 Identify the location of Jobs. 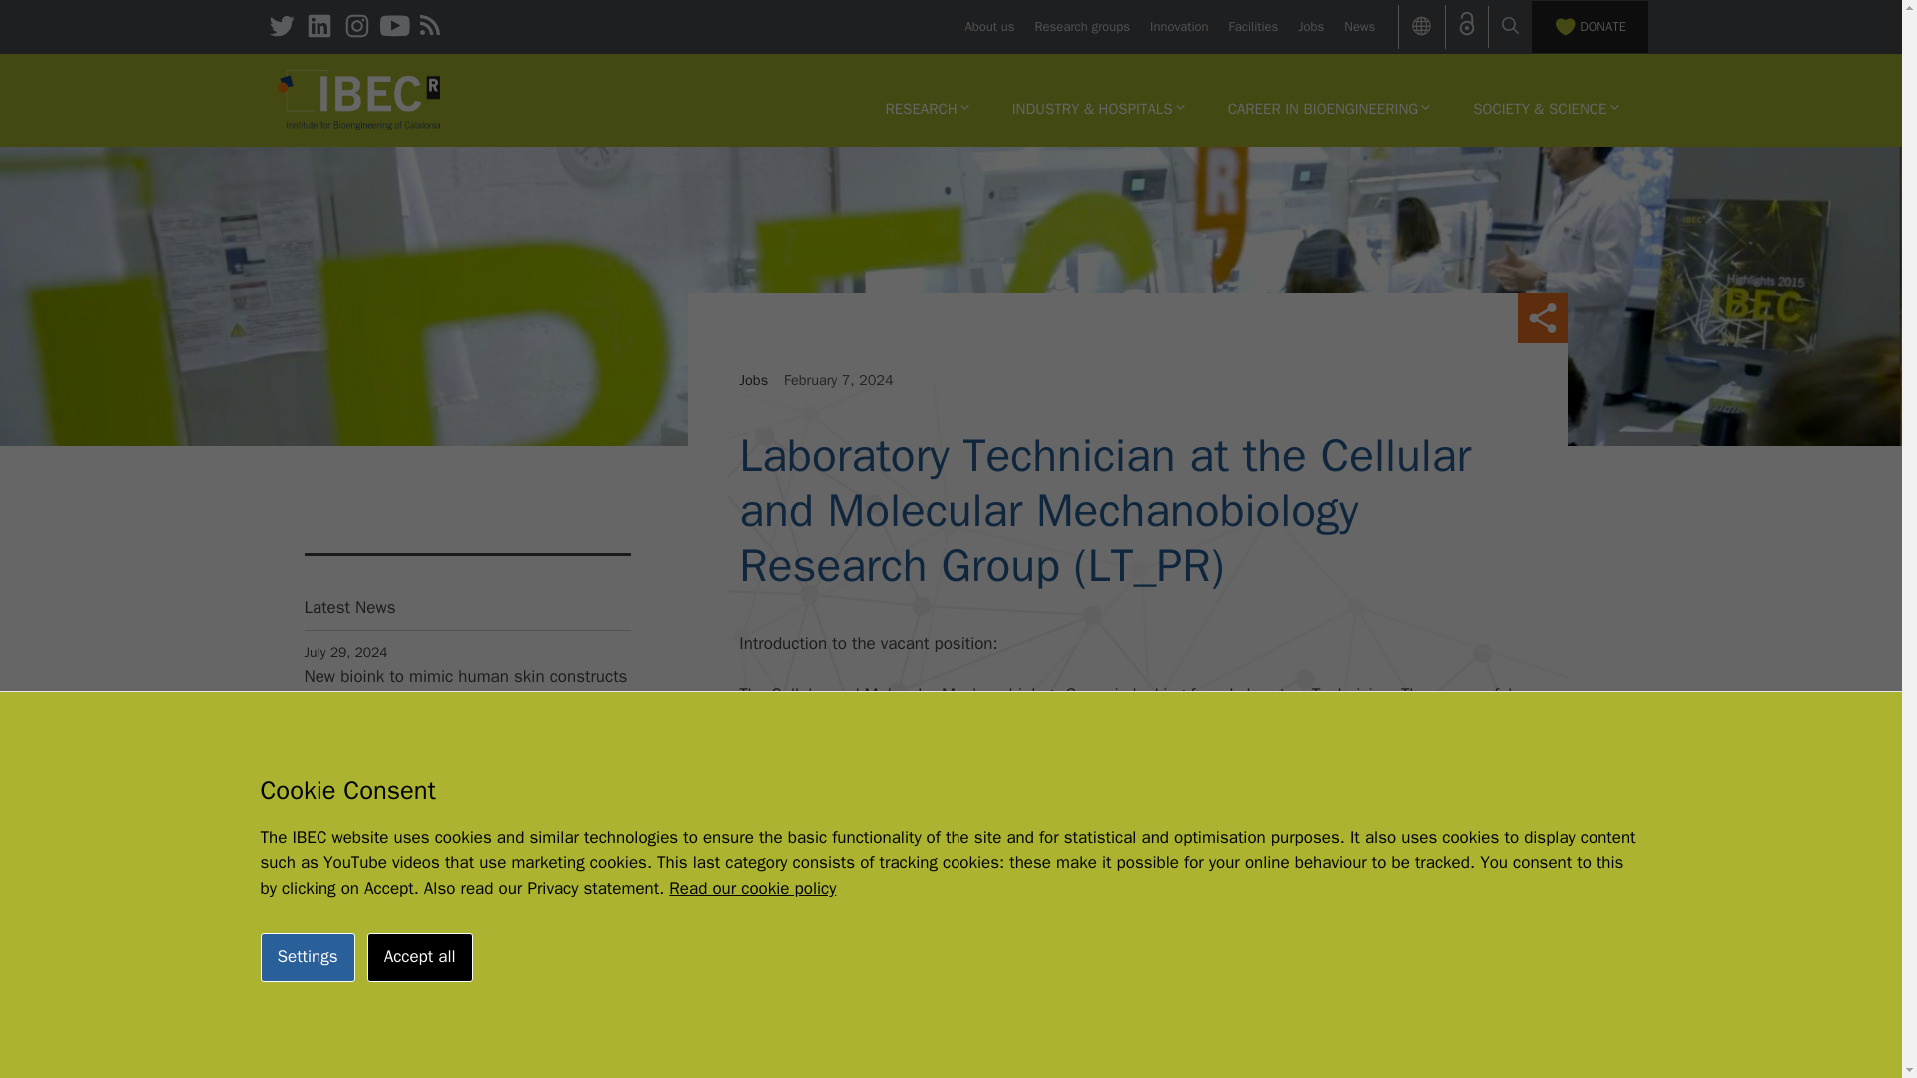
(1310, 26).